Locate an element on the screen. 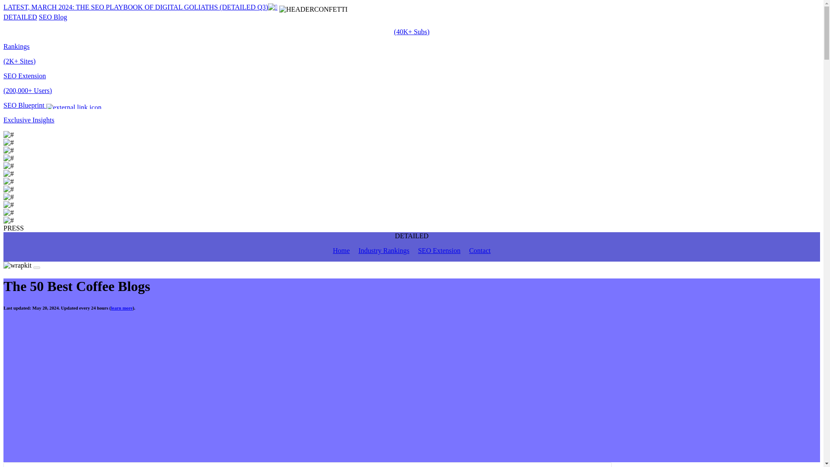 Image resolution: width=830 pixels, height=467 pixels. Contact is located at coordinates (479, 250).